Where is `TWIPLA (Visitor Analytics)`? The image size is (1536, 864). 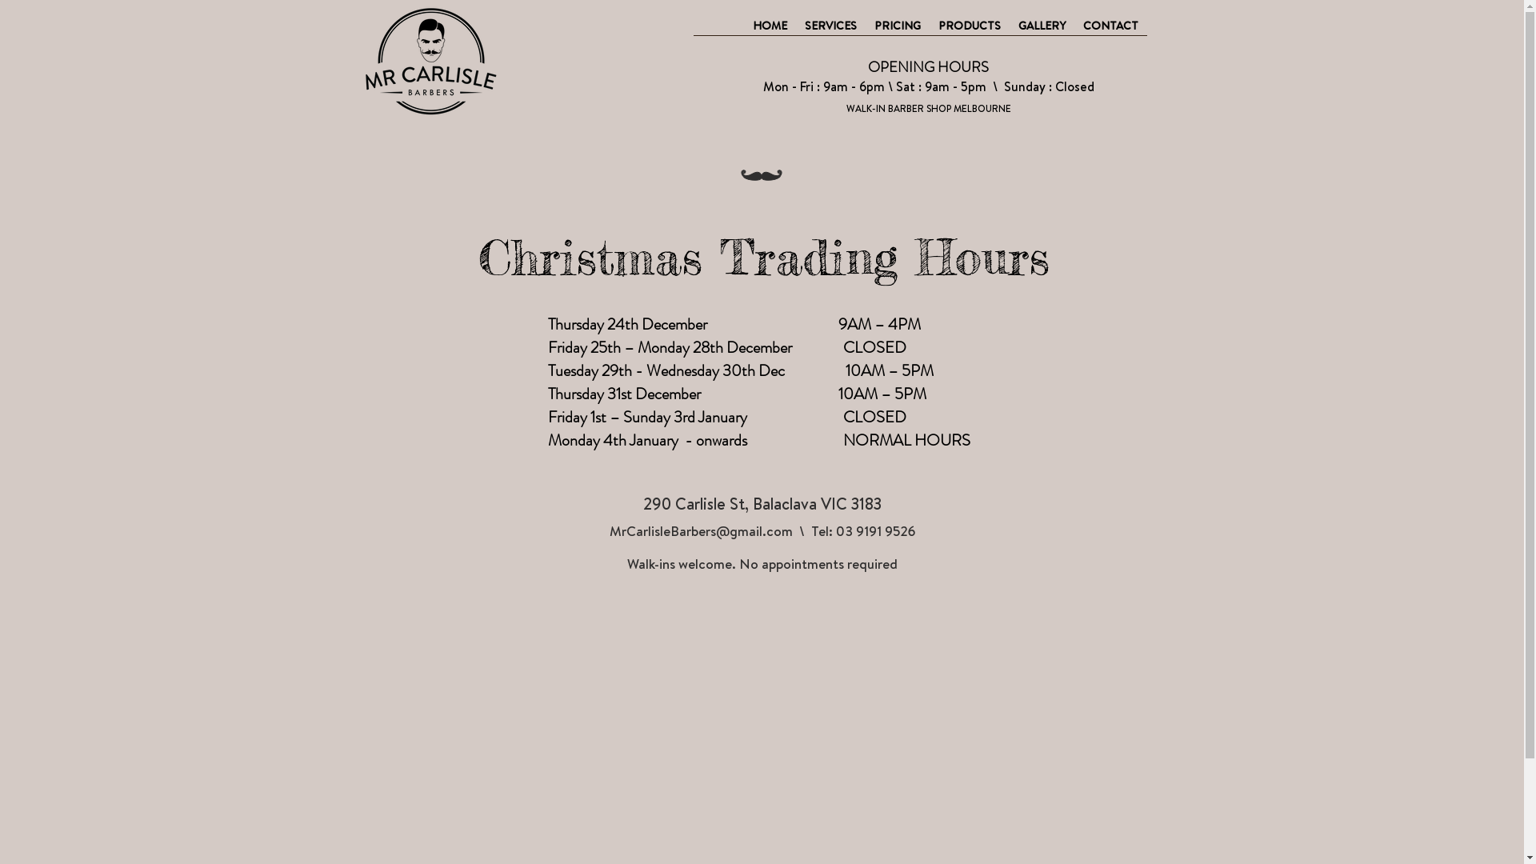
TWIPLA (Visitor Analytics) is located at coordinates (165, 178).